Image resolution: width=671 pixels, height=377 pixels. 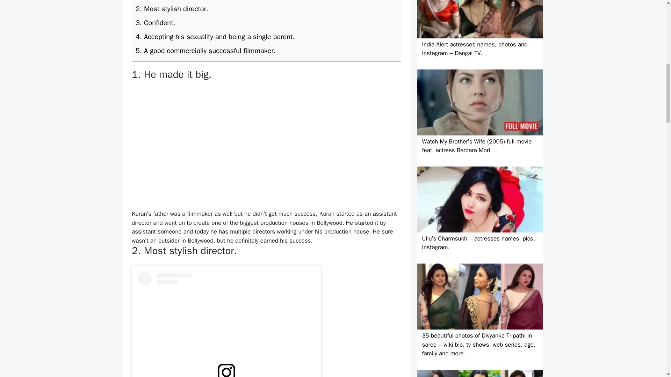 I want to click on 4. Accepting his sexuality and being a single parent., so click(x=266, y=37).